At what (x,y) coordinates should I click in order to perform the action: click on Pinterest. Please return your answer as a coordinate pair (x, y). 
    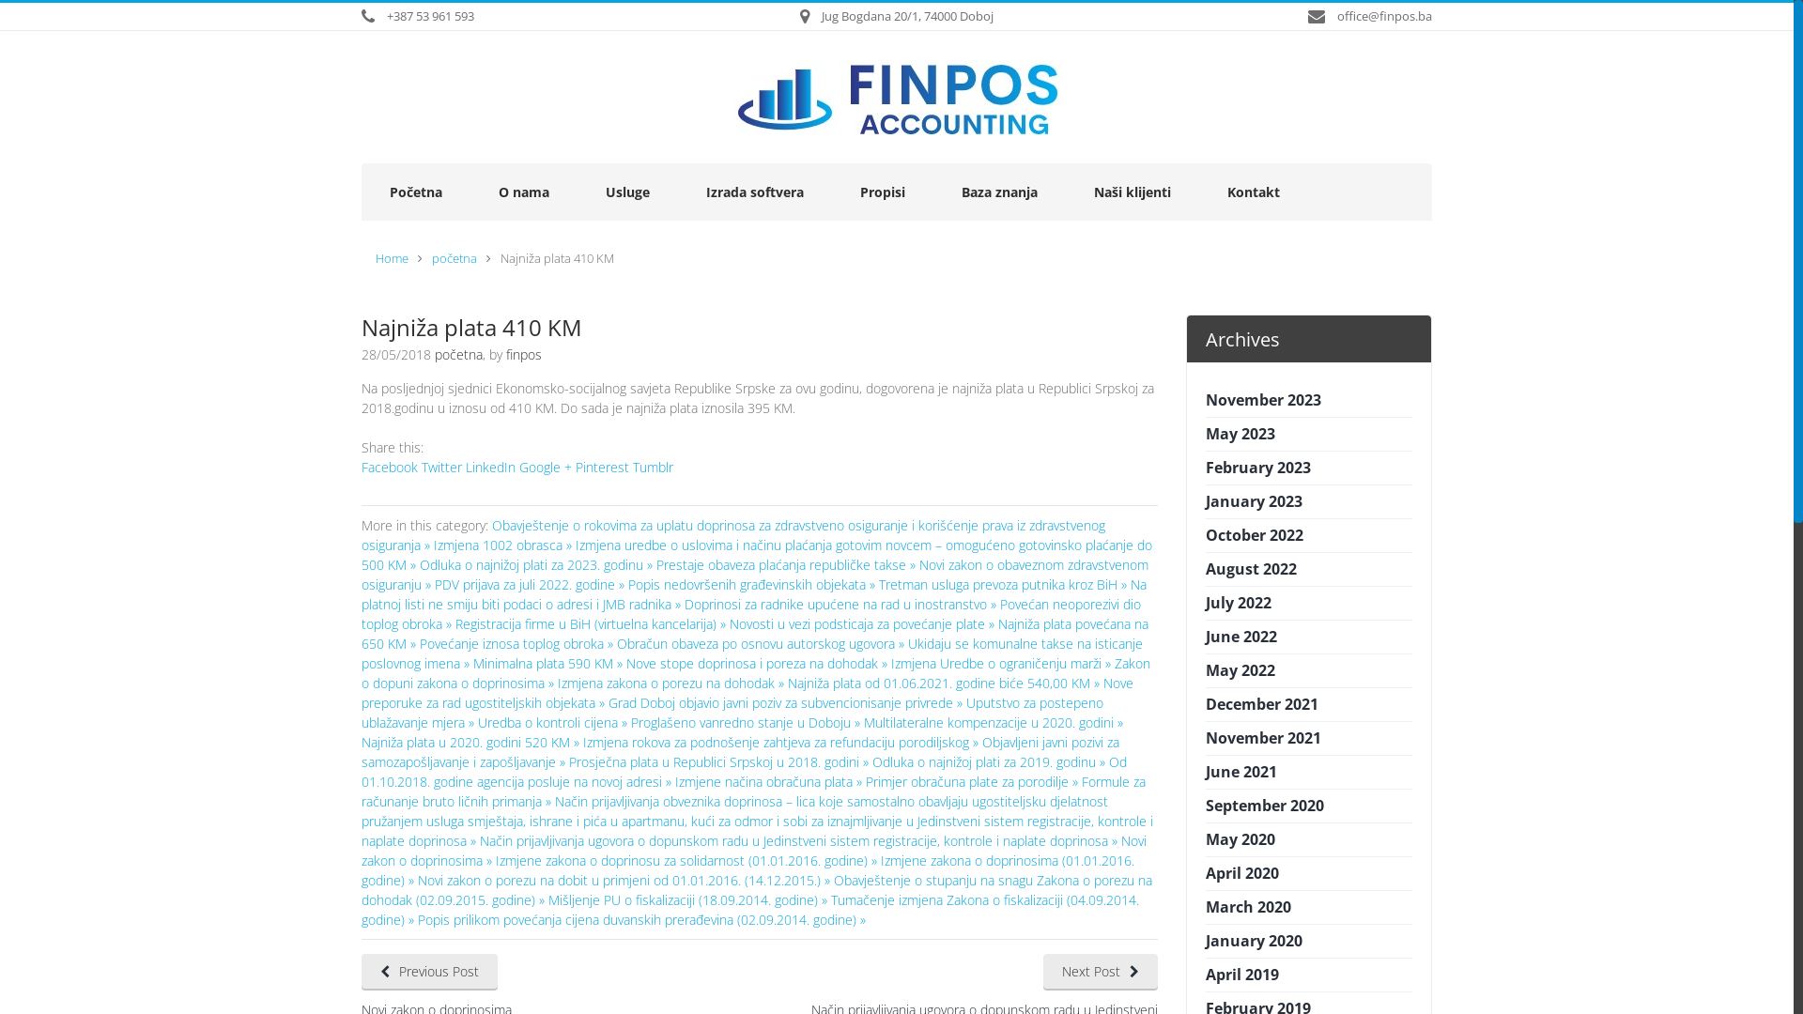
    Looking at the image, I should click on (603, 468).